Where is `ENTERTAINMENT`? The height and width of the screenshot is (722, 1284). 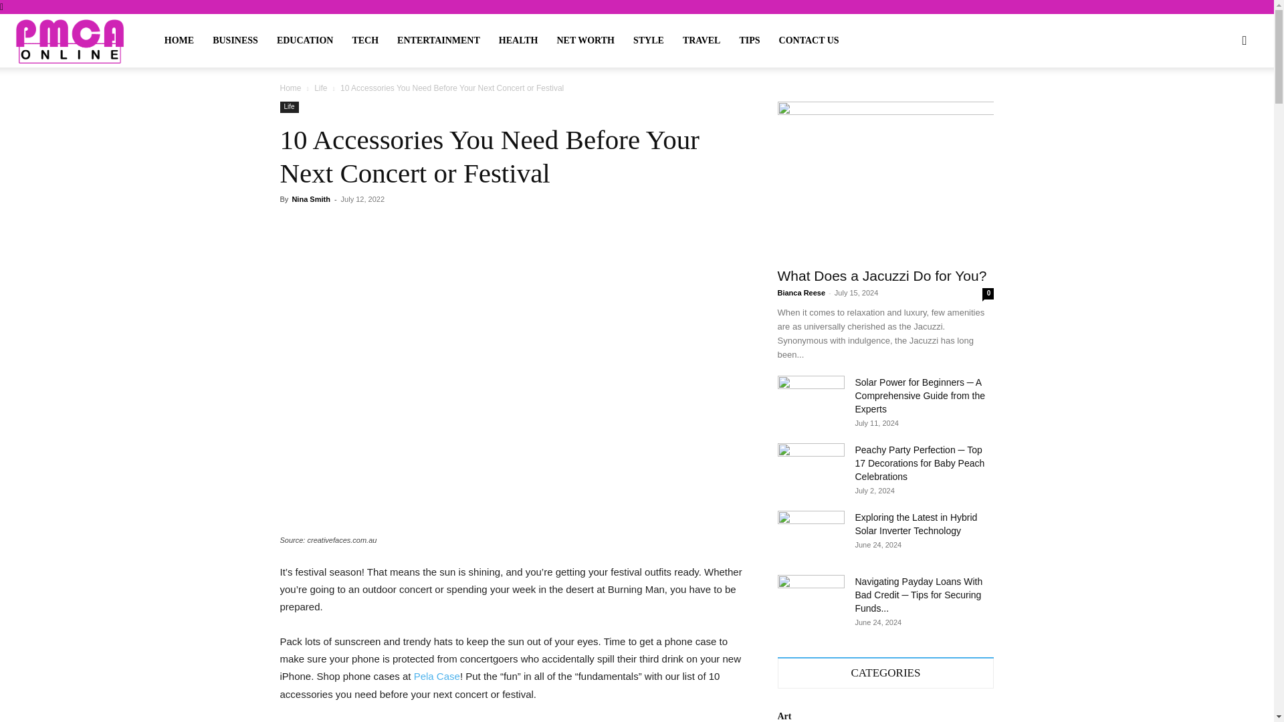 ENTERTAINMENT is located at coordinates (438, 40).